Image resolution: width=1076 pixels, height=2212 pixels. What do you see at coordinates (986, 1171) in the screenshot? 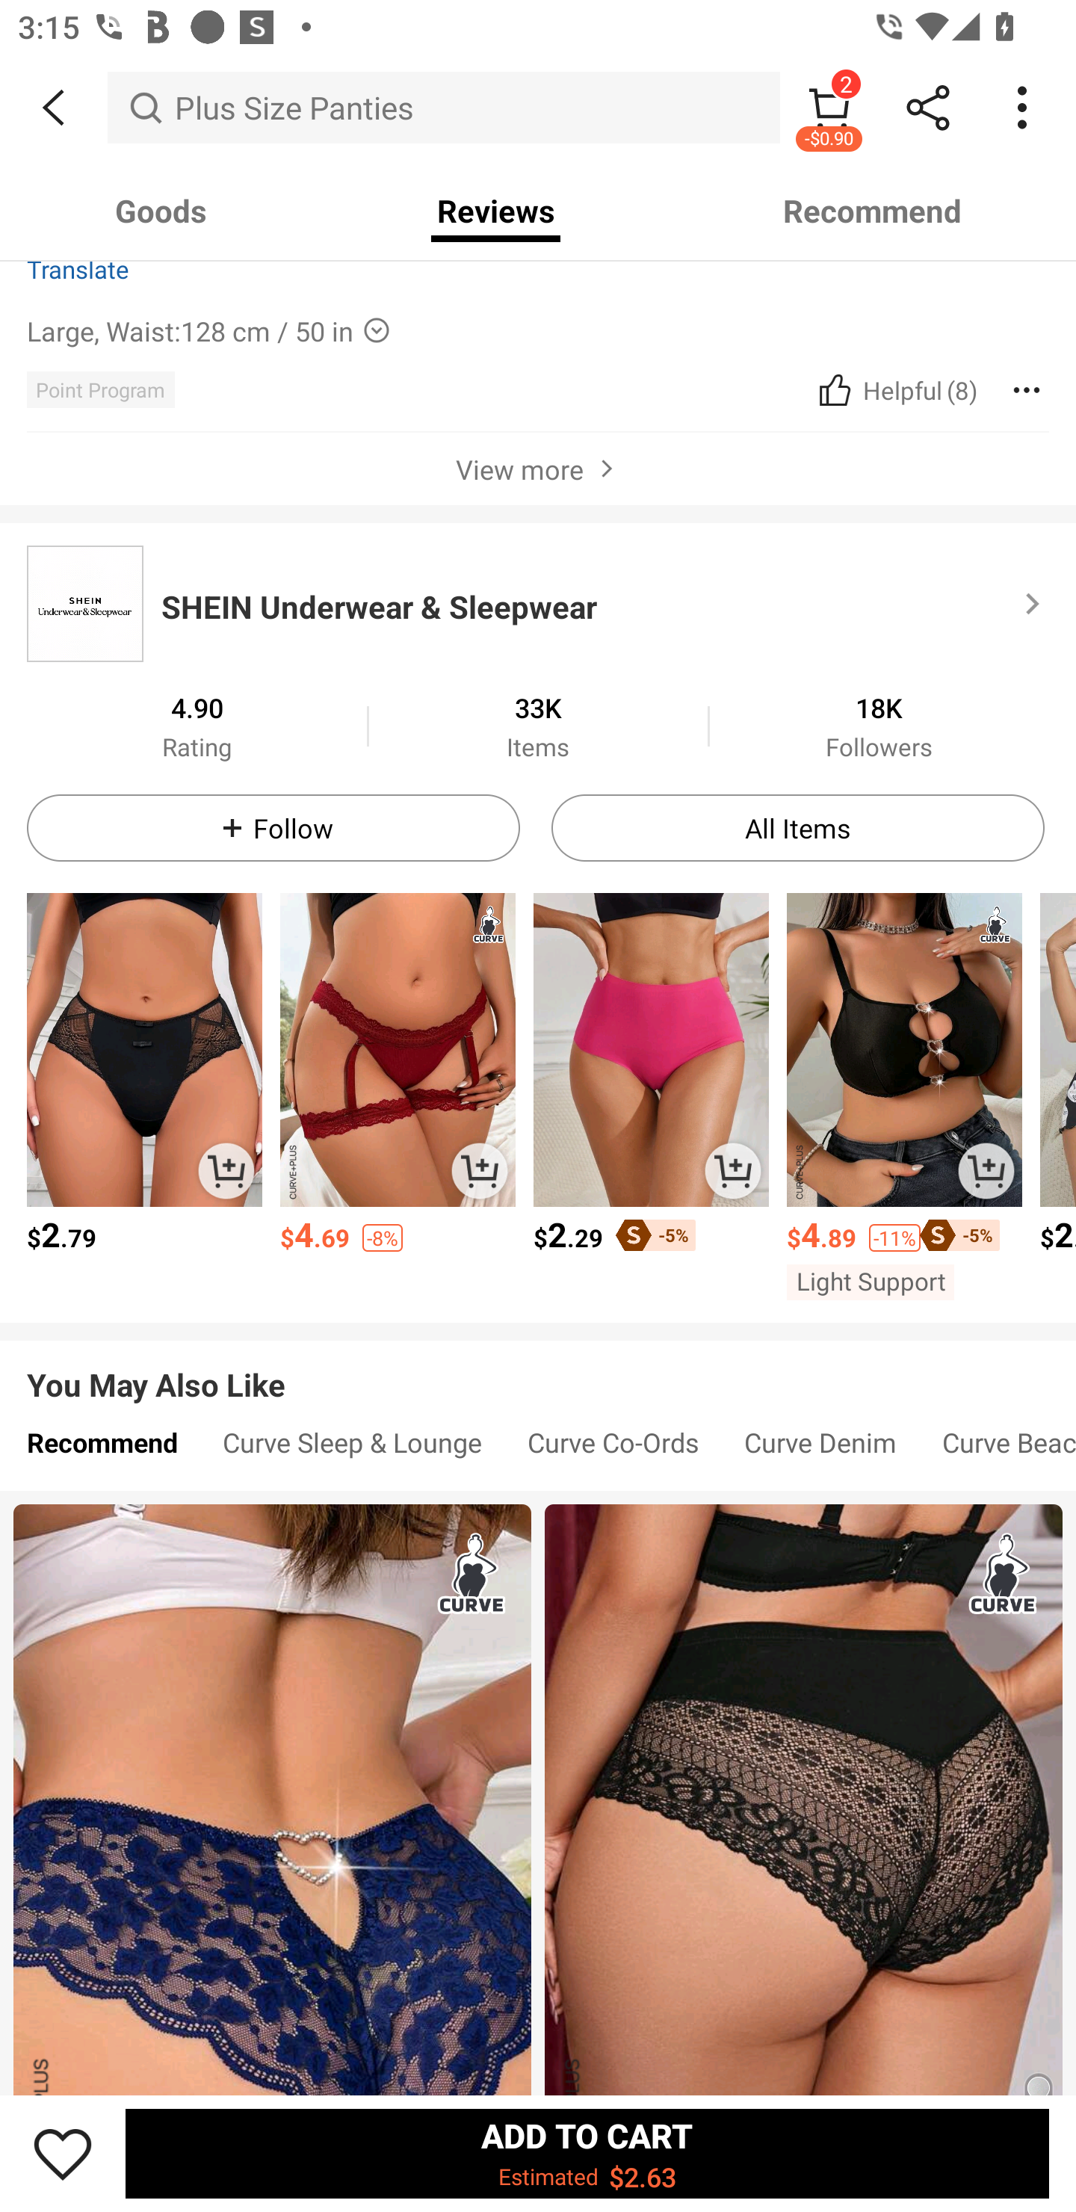
I see `ADD TO CART` at bounding box center [986, 1171].